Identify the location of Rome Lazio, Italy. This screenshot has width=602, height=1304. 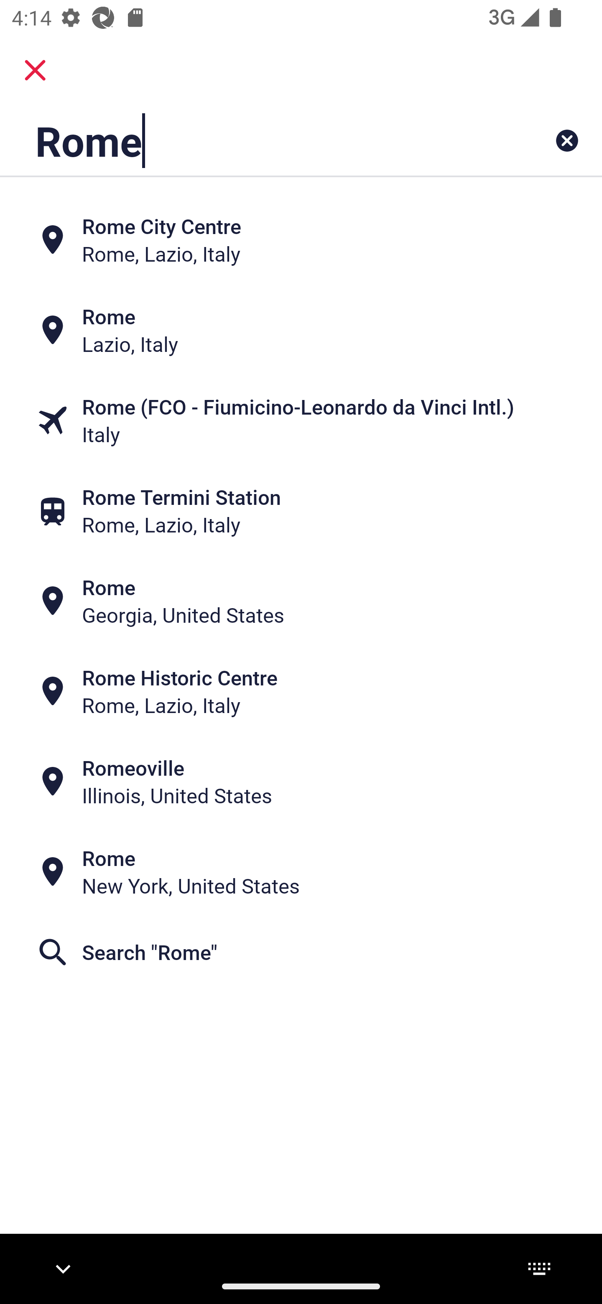
(301, 330).